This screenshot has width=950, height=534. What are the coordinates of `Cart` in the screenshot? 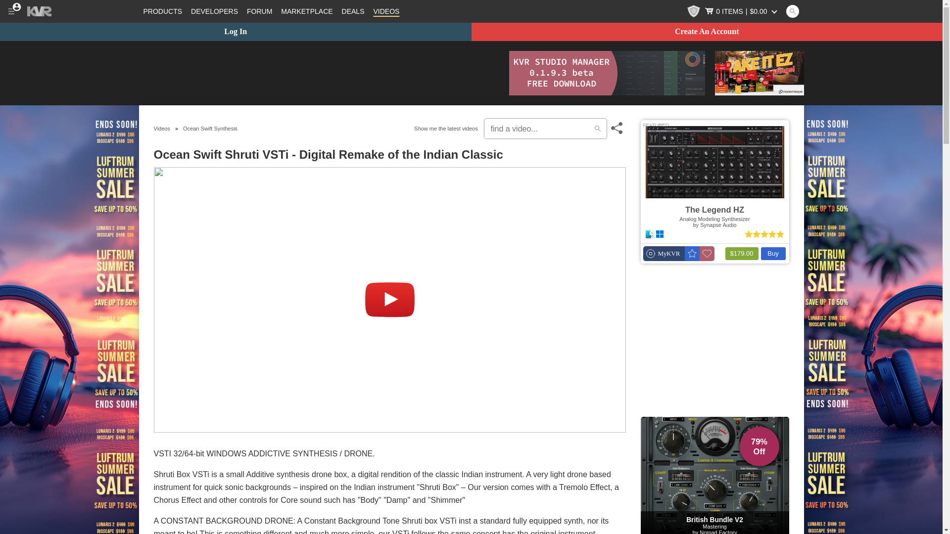 It's located at (742, 11).